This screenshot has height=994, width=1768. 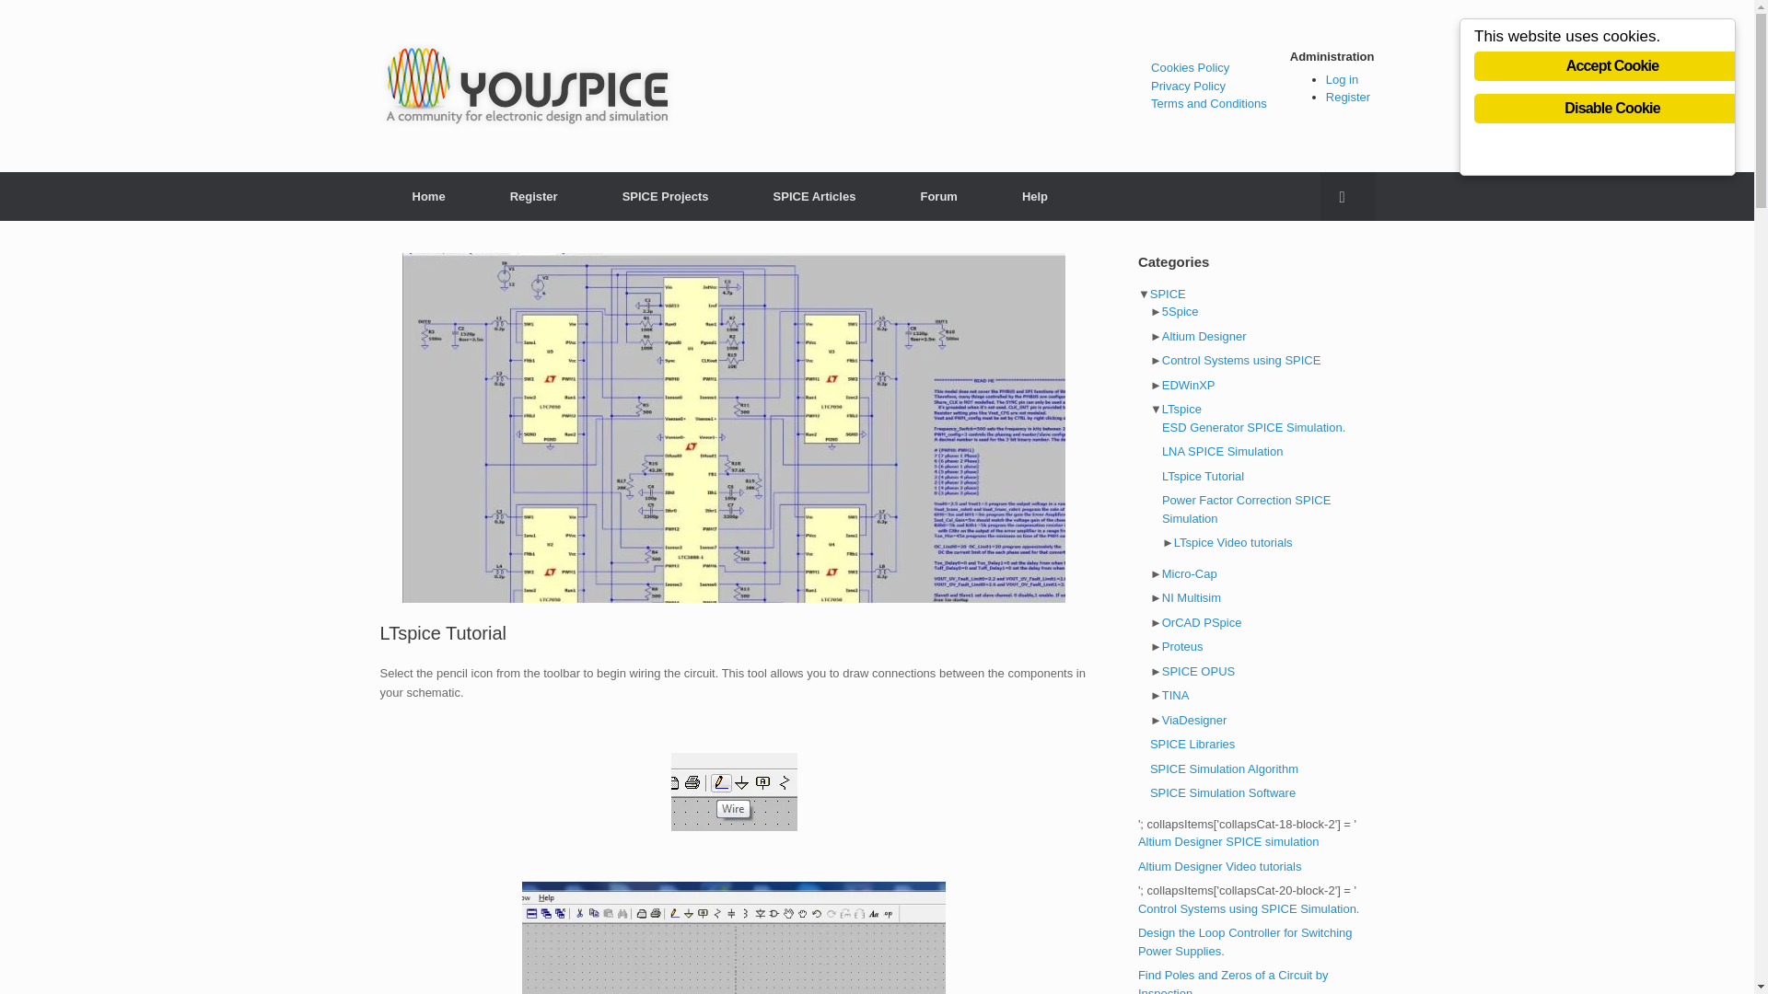 I want to click on Power Factor Correction SPICE Simulation, so click(x=1246, y=509).